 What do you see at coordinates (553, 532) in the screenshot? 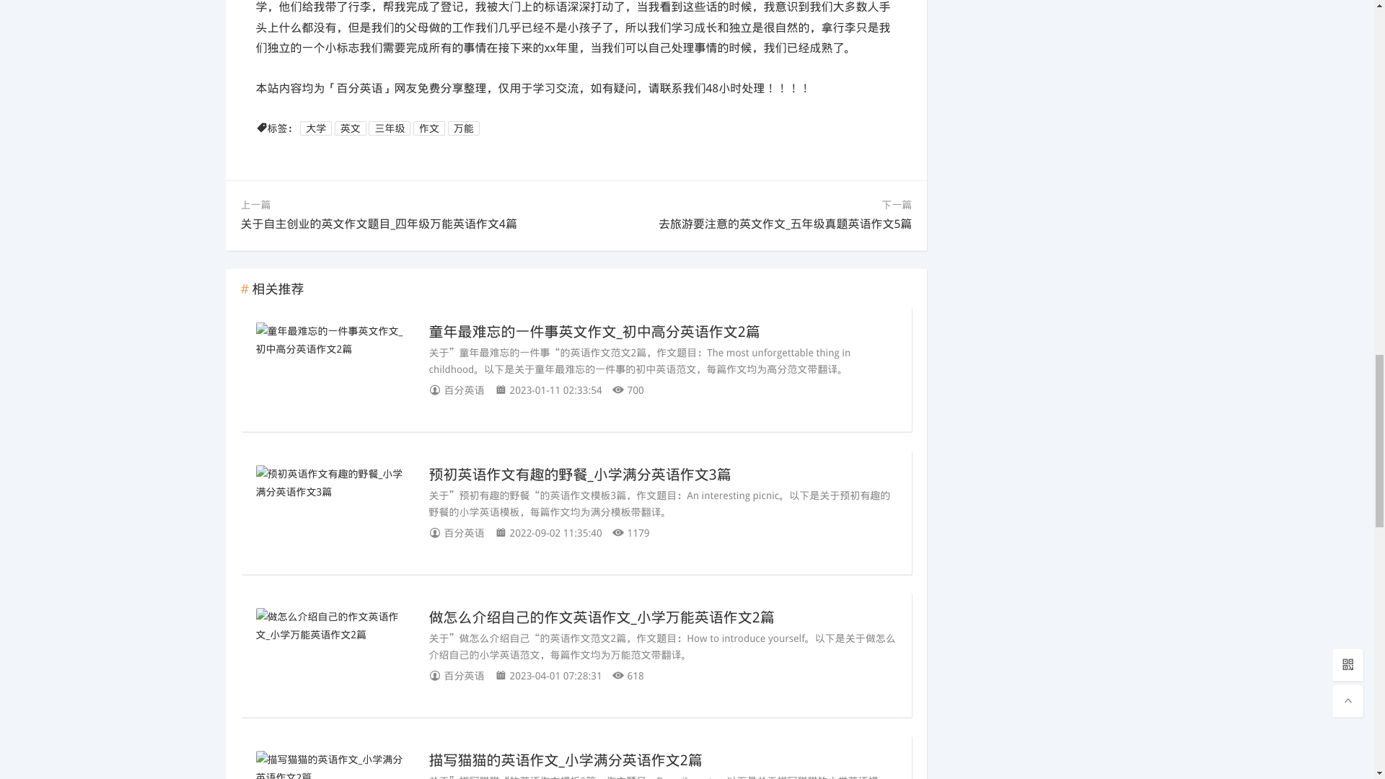
I see `2022-09-02 11:35:40` at bounding box center [553, 532].